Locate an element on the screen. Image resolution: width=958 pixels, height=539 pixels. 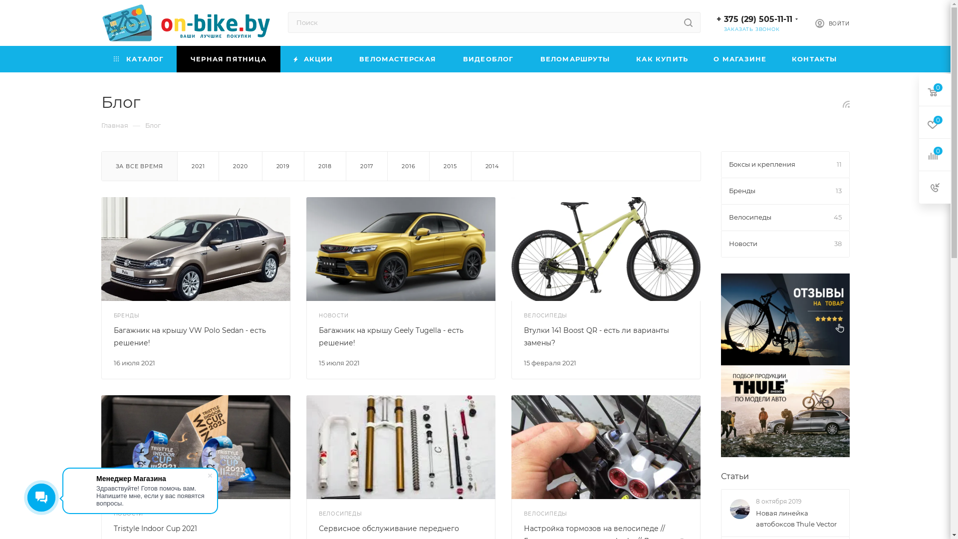
2021 is located at coordinates (198, 166).